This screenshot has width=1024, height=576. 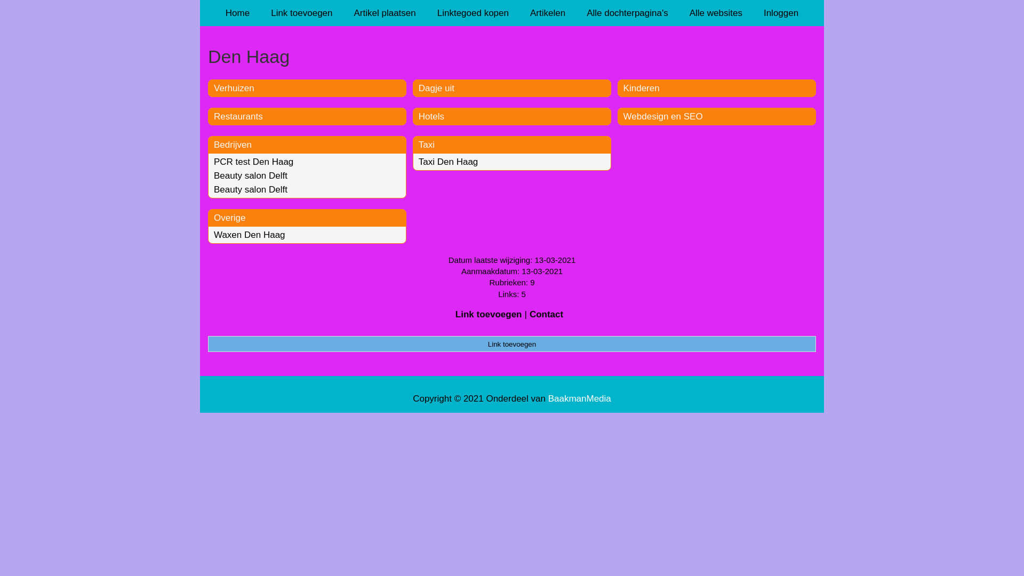 What do you see at coordinates (663, 116) in the screenshot?
I see `Webdesign en SEO` at bounding box center [663, 116].